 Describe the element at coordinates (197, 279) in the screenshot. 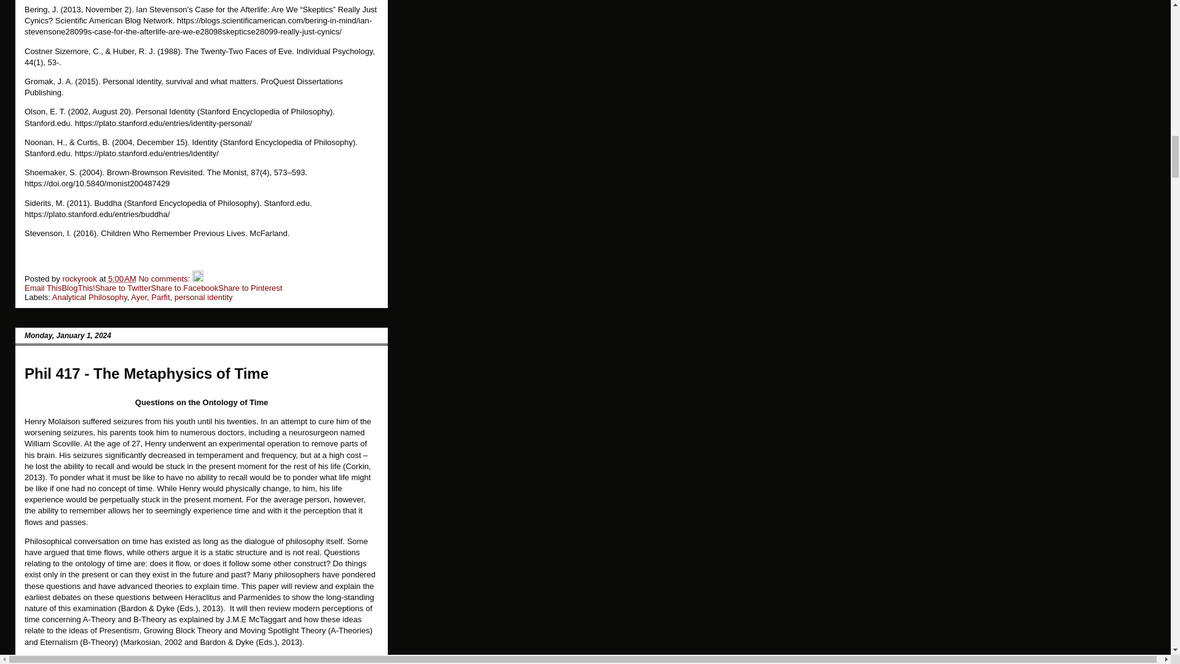

I see `Edit Post` at that location.